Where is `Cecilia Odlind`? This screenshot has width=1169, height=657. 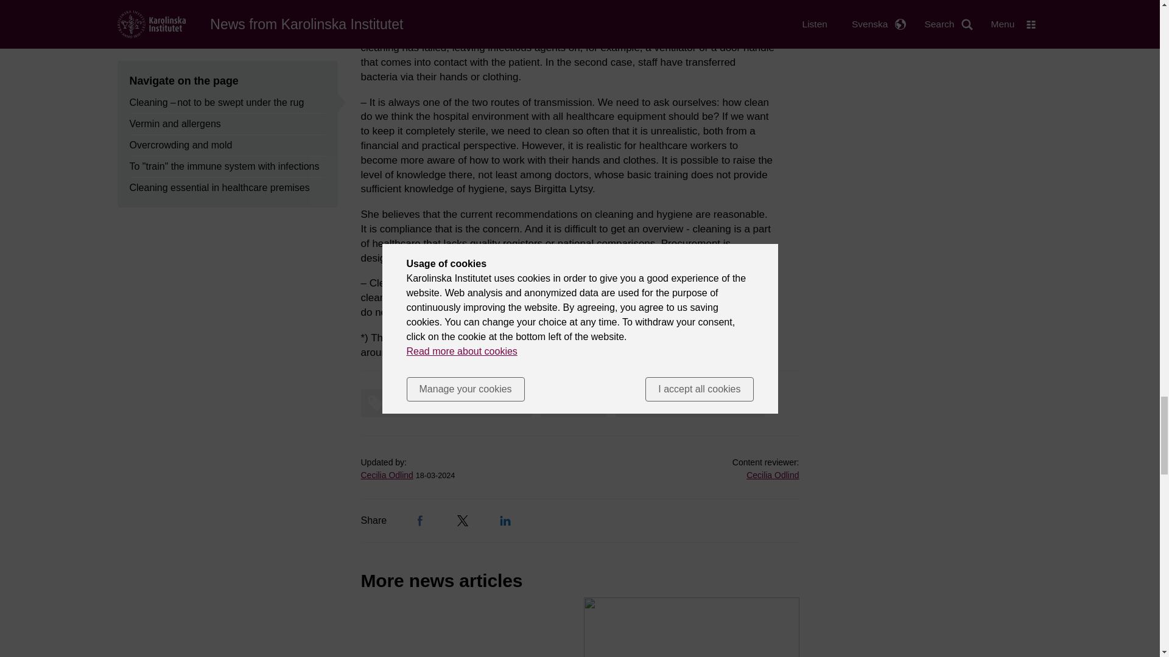 Cecilia Odlind is located at coordinates (386, 475).